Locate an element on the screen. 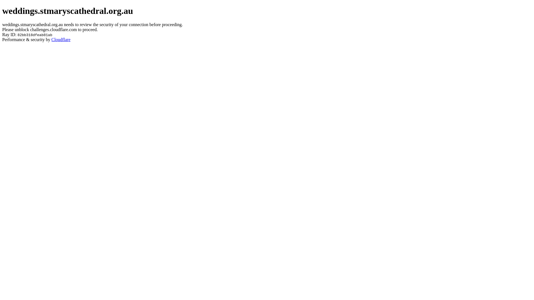  Cloudflare is located at coordinates (61, 39).